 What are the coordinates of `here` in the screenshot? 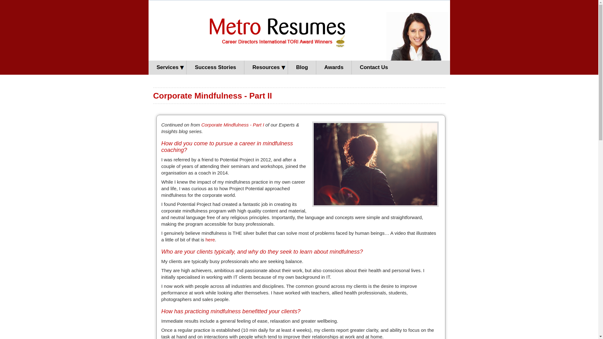 It's located at (210, 240).